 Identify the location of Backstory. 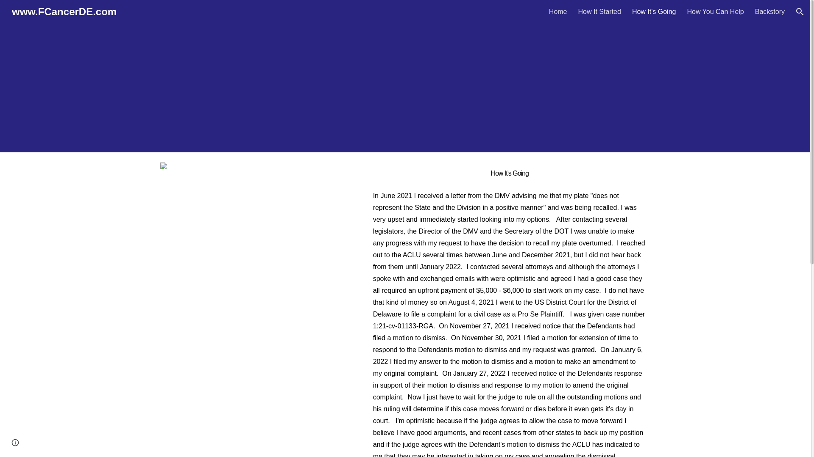
(770, 12).